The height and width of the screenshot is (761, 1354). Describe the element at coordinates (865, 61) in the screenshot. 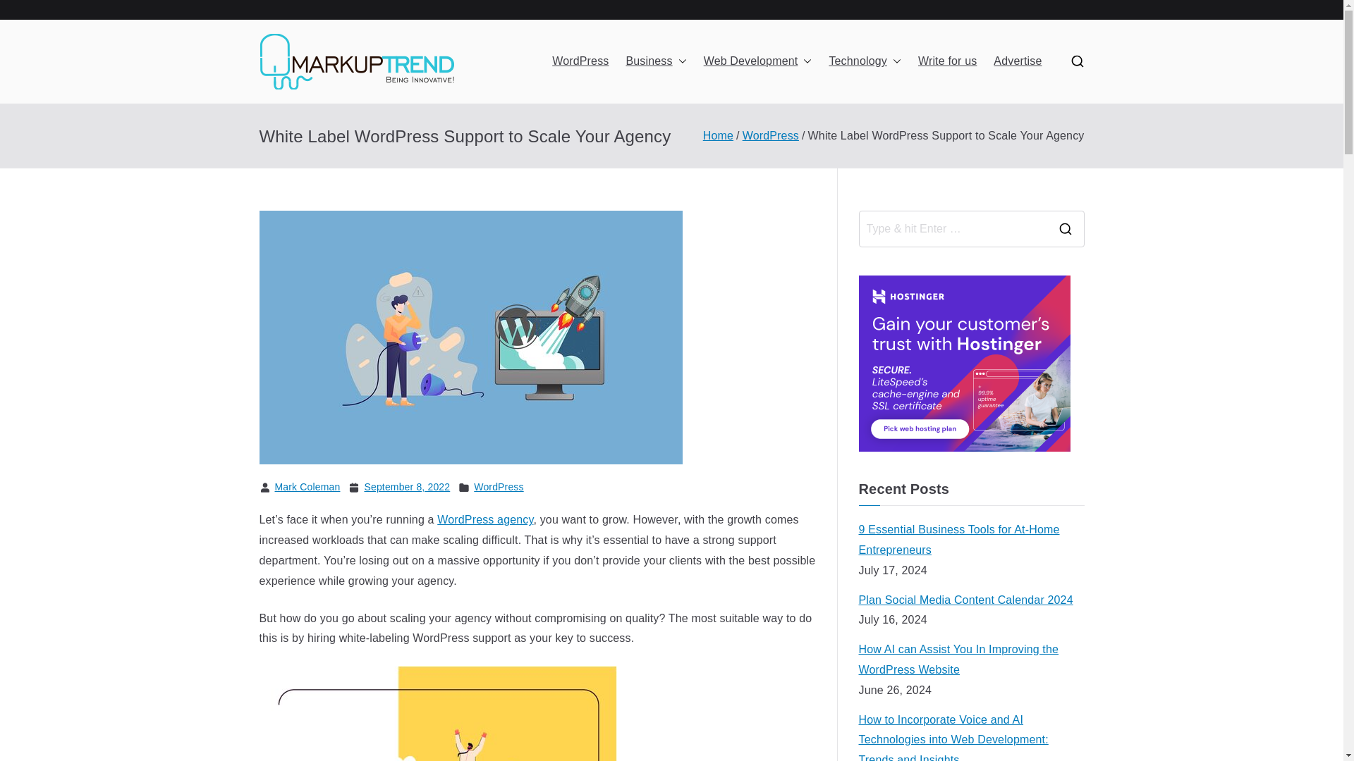

I see `Technology` at that location.